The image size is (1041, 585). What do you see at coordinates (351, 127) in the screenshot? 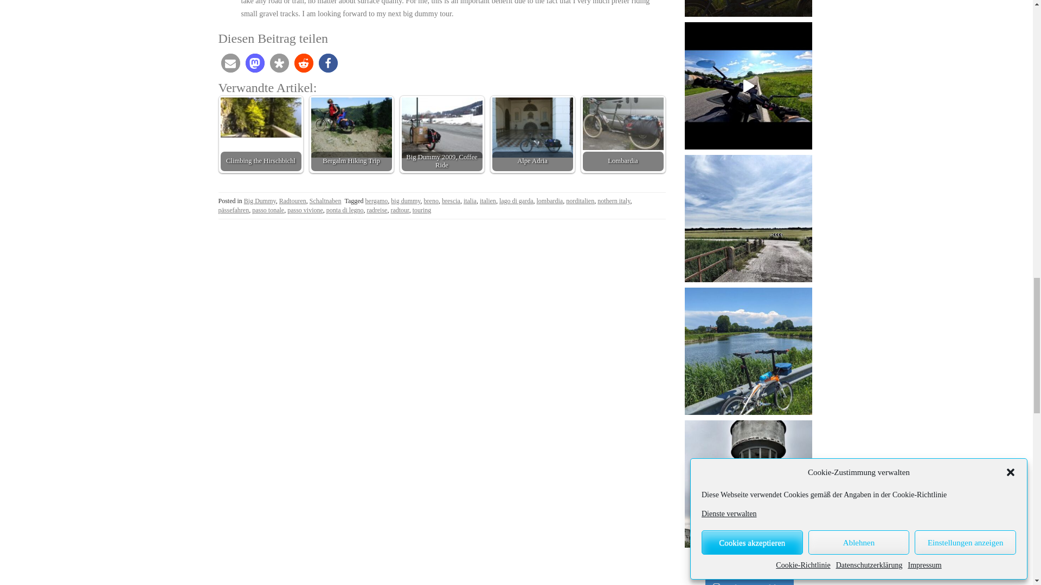
I see `Bergalm Hiking Trip` at bounding box center [351, 127].